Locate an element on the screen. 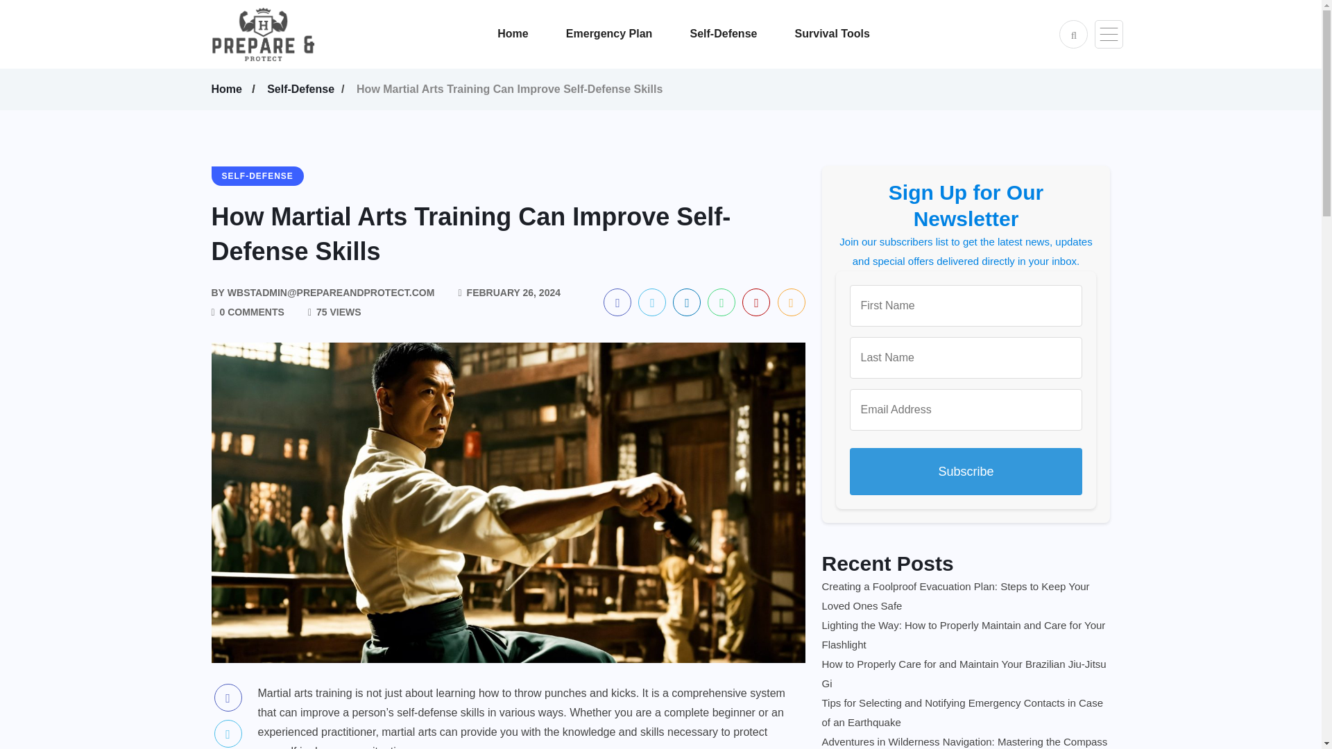  Home is located at coordinates (228, 89).